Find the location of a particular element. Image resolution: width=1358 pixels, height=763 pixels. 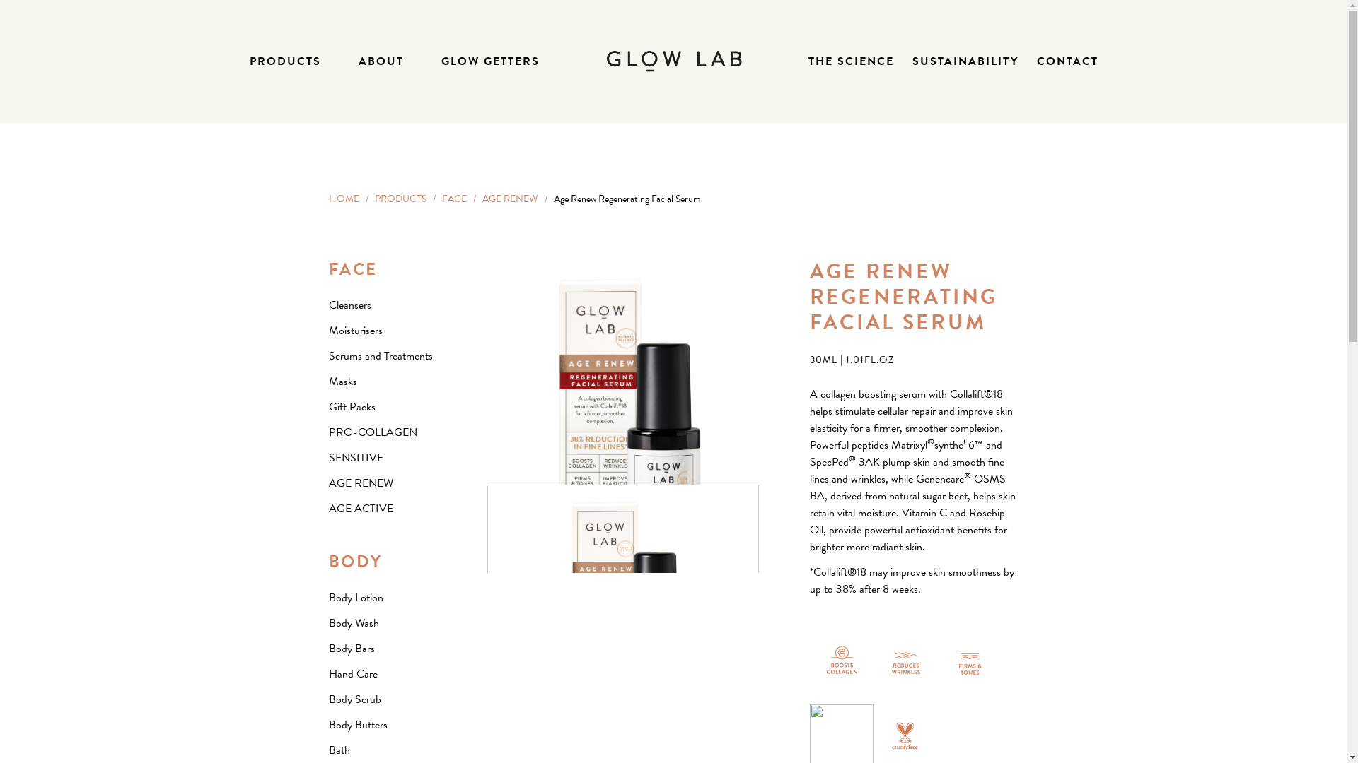

Body Bars is located at coordinates (351, 649).